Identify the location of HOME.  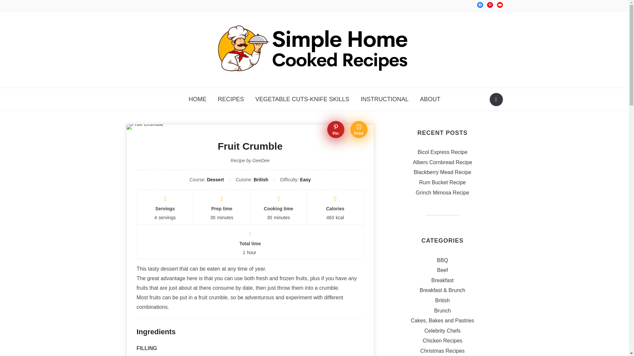
(197, 99).